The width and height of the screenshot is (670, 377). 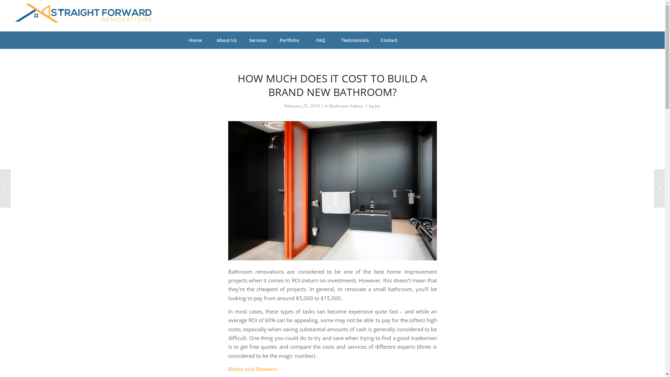 I want to click on HOW MUCH DOES IT COST TO BUILD A BRAND NEW BATHROOM?, so click(x=332, y=85).